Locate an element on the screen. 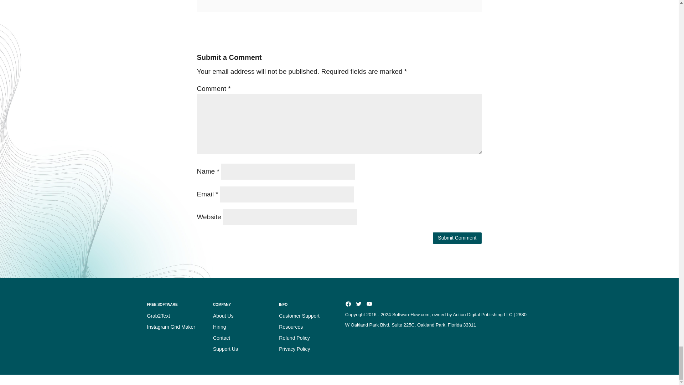  Support Us is located at coordinates (225, 349).